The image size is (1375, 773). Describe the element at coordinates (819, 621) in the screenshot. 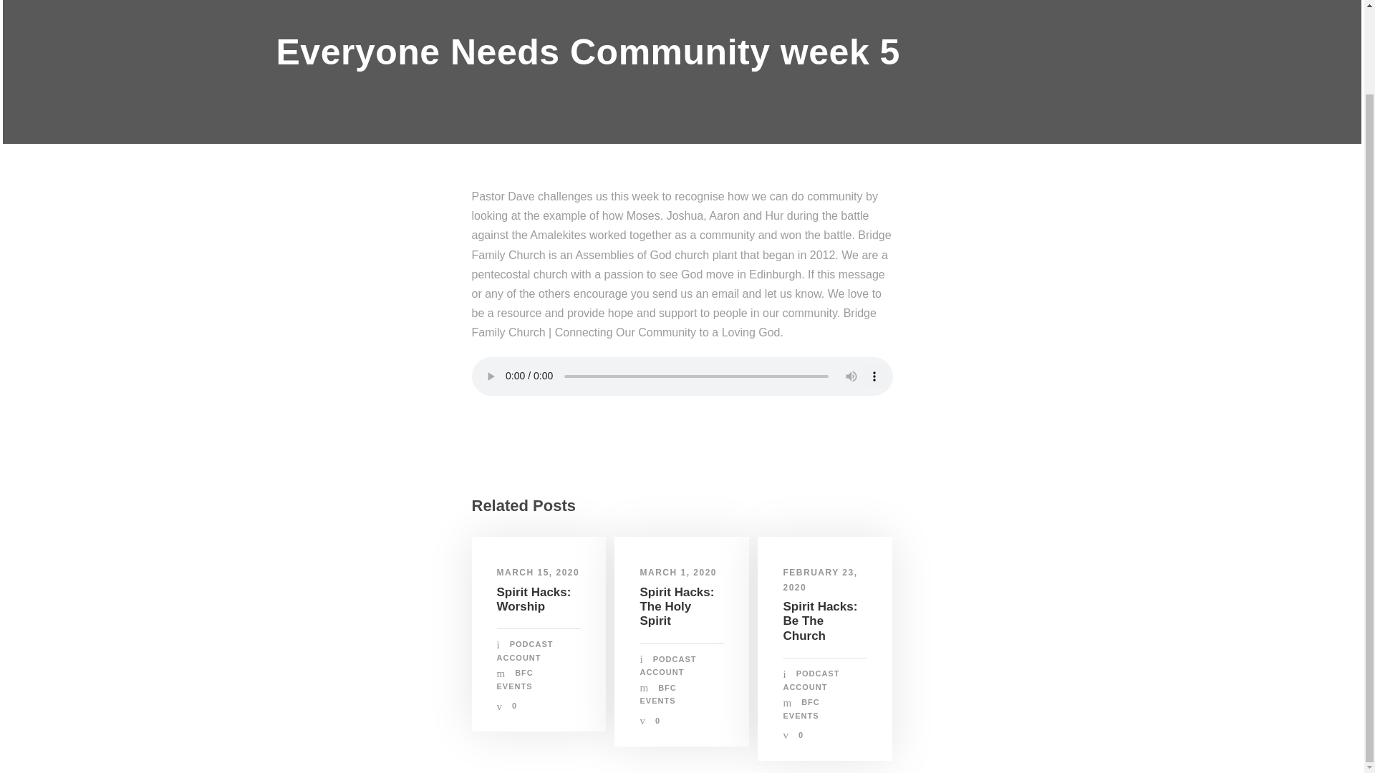

I see `Spirit Hacks: Be The Church` at that location.